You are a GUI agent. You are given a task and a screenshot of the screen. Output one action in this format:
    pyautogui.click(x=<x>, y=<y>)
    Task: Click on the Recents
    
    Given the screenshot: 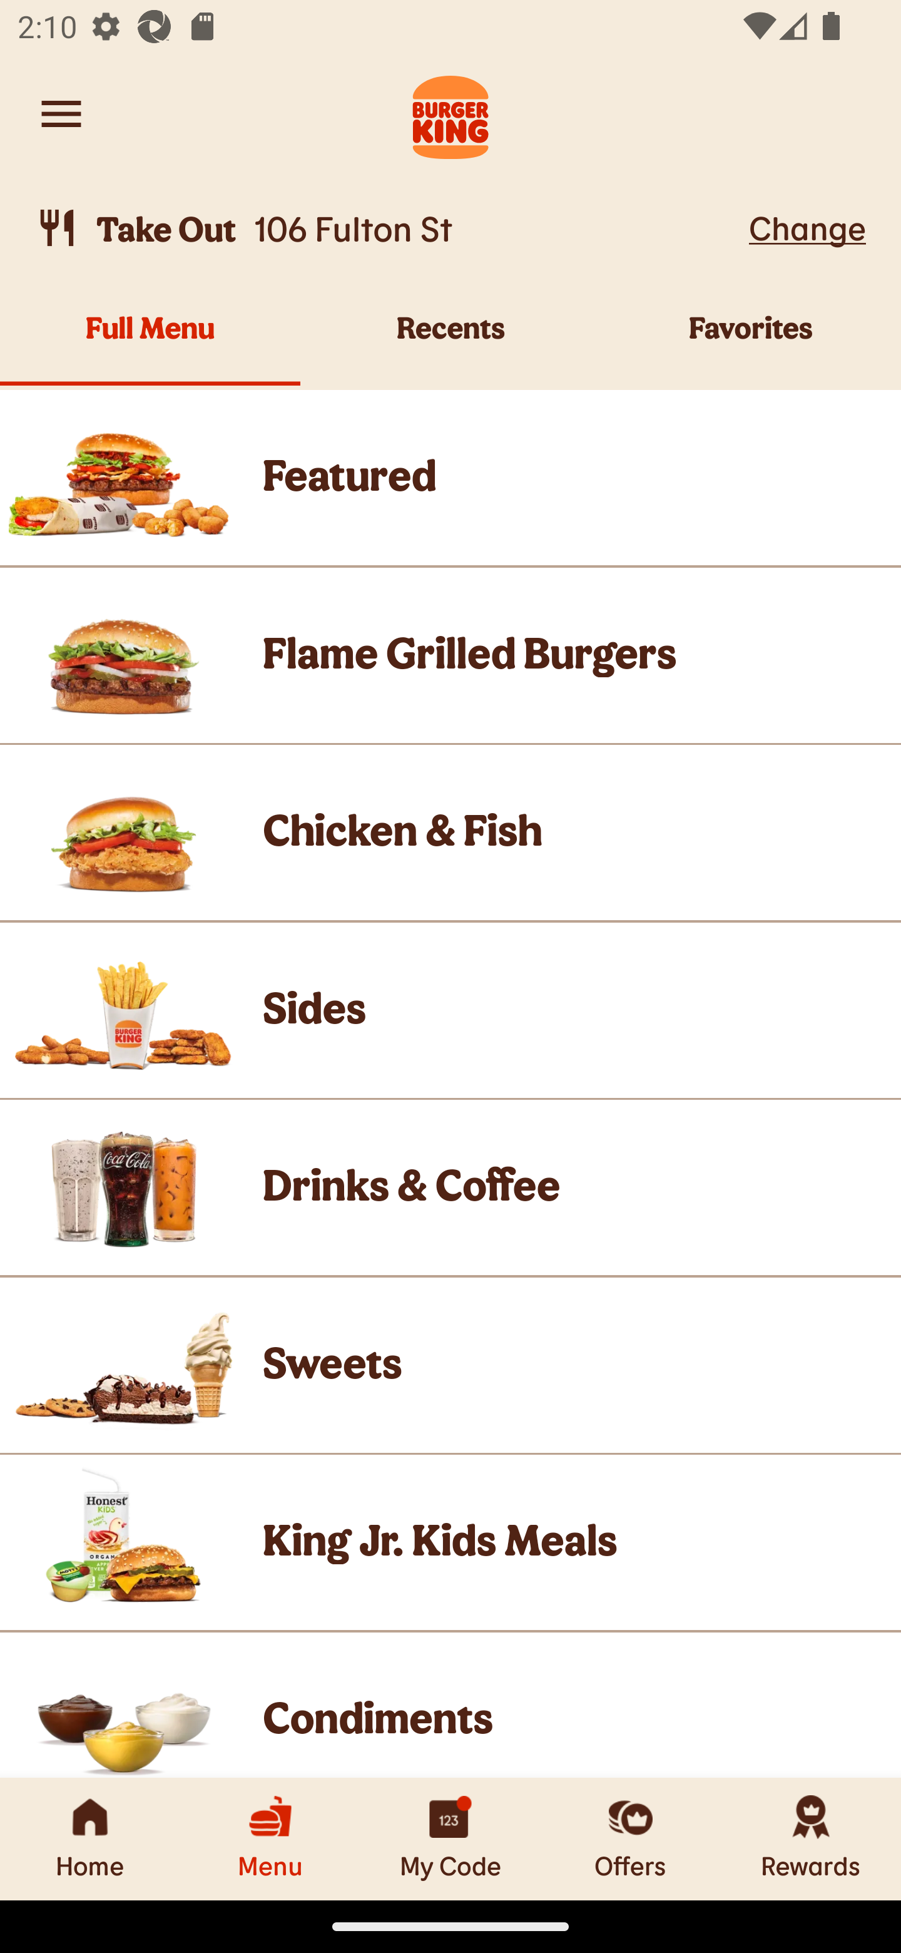 What is the action you would take?
    pyautogui.click(x=450, y=342)
    